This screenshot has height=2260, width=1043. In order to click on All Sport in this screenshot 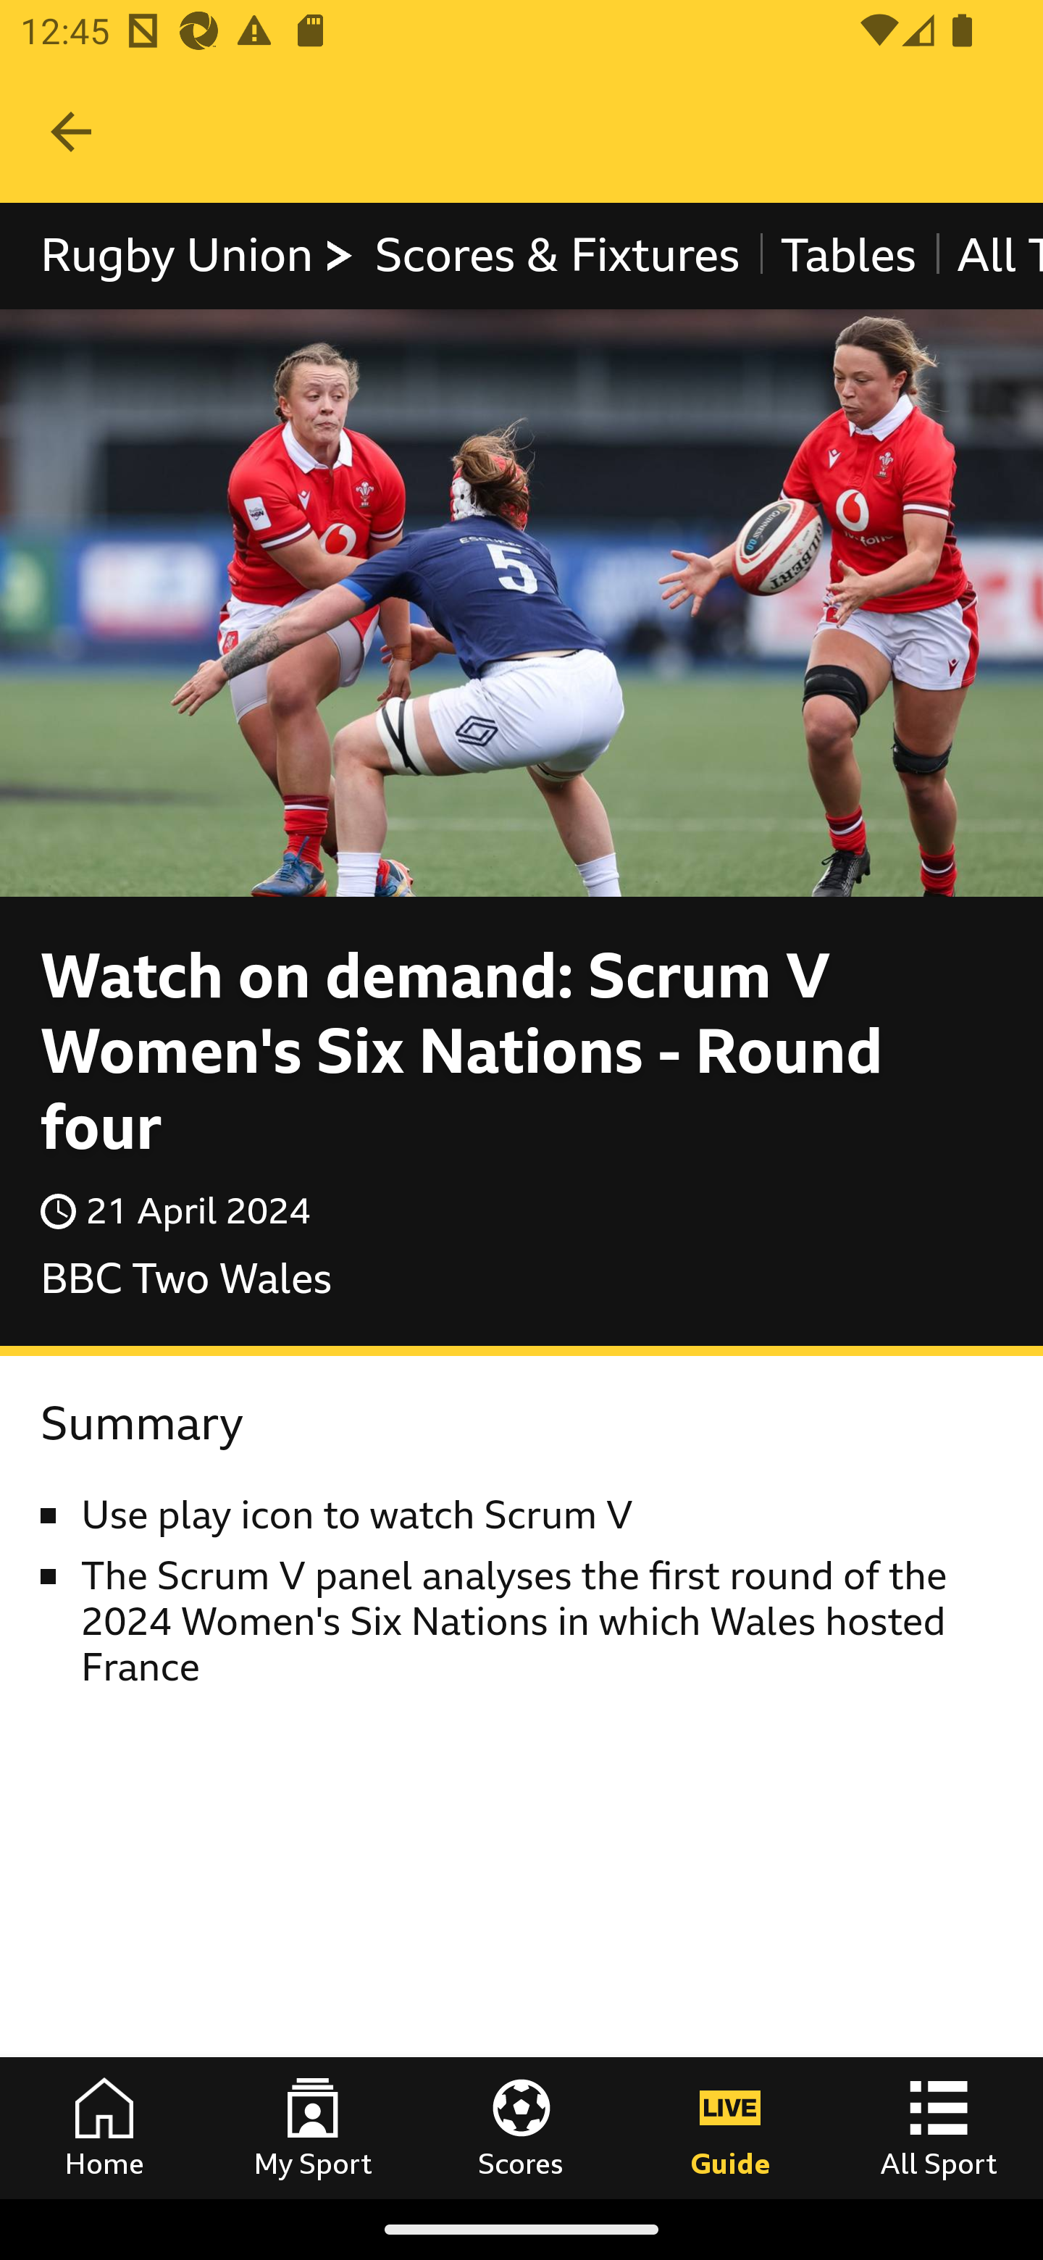, I will do `click(939, 2127)`.